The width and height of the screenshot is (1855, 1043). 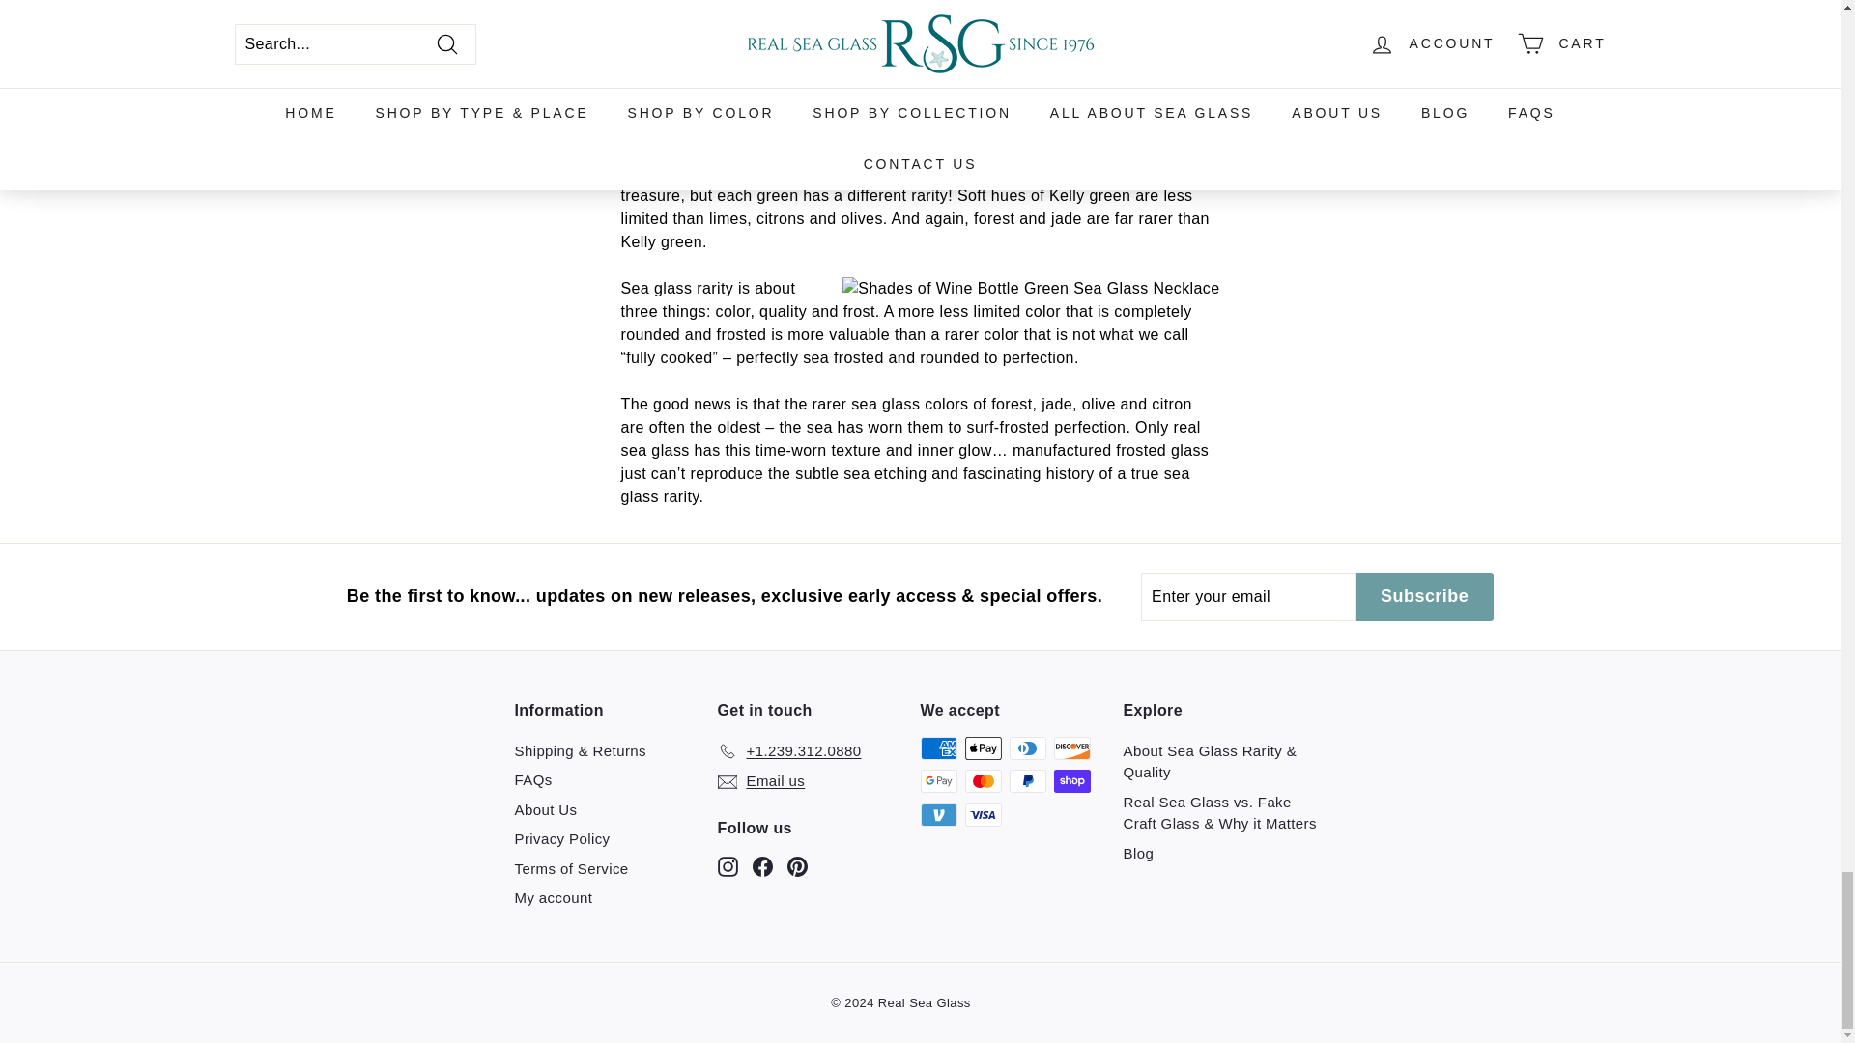 What do you see at coordinates (983, 747) in the screenshot?
I see `Apple Pay` at bounding box center [983, 747].